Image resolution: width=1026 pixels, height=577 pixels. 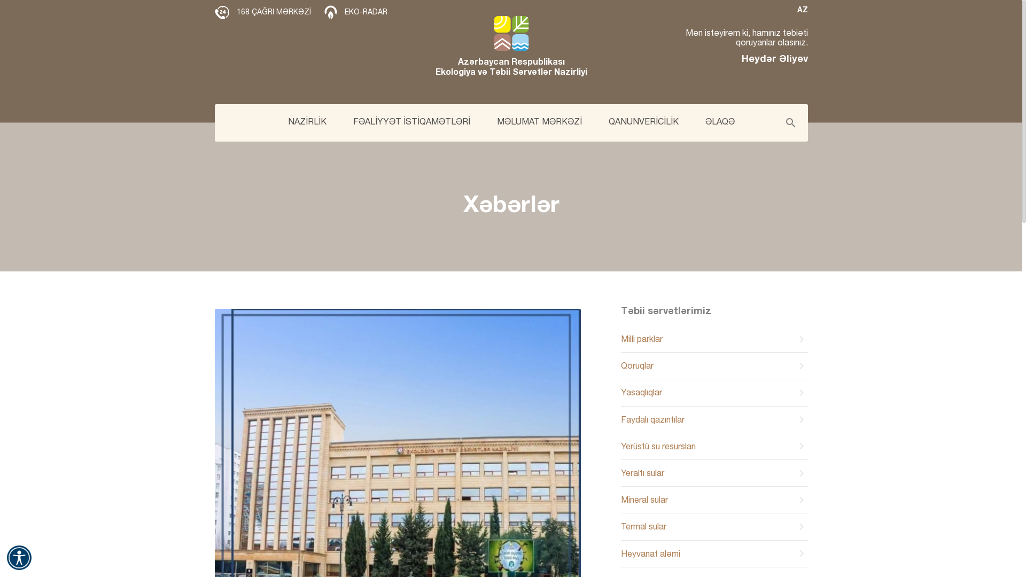 What do you see at coordinates (714, 366) in the screenshot?
I see `Qoruqlar` at bounding box center [714, 366].